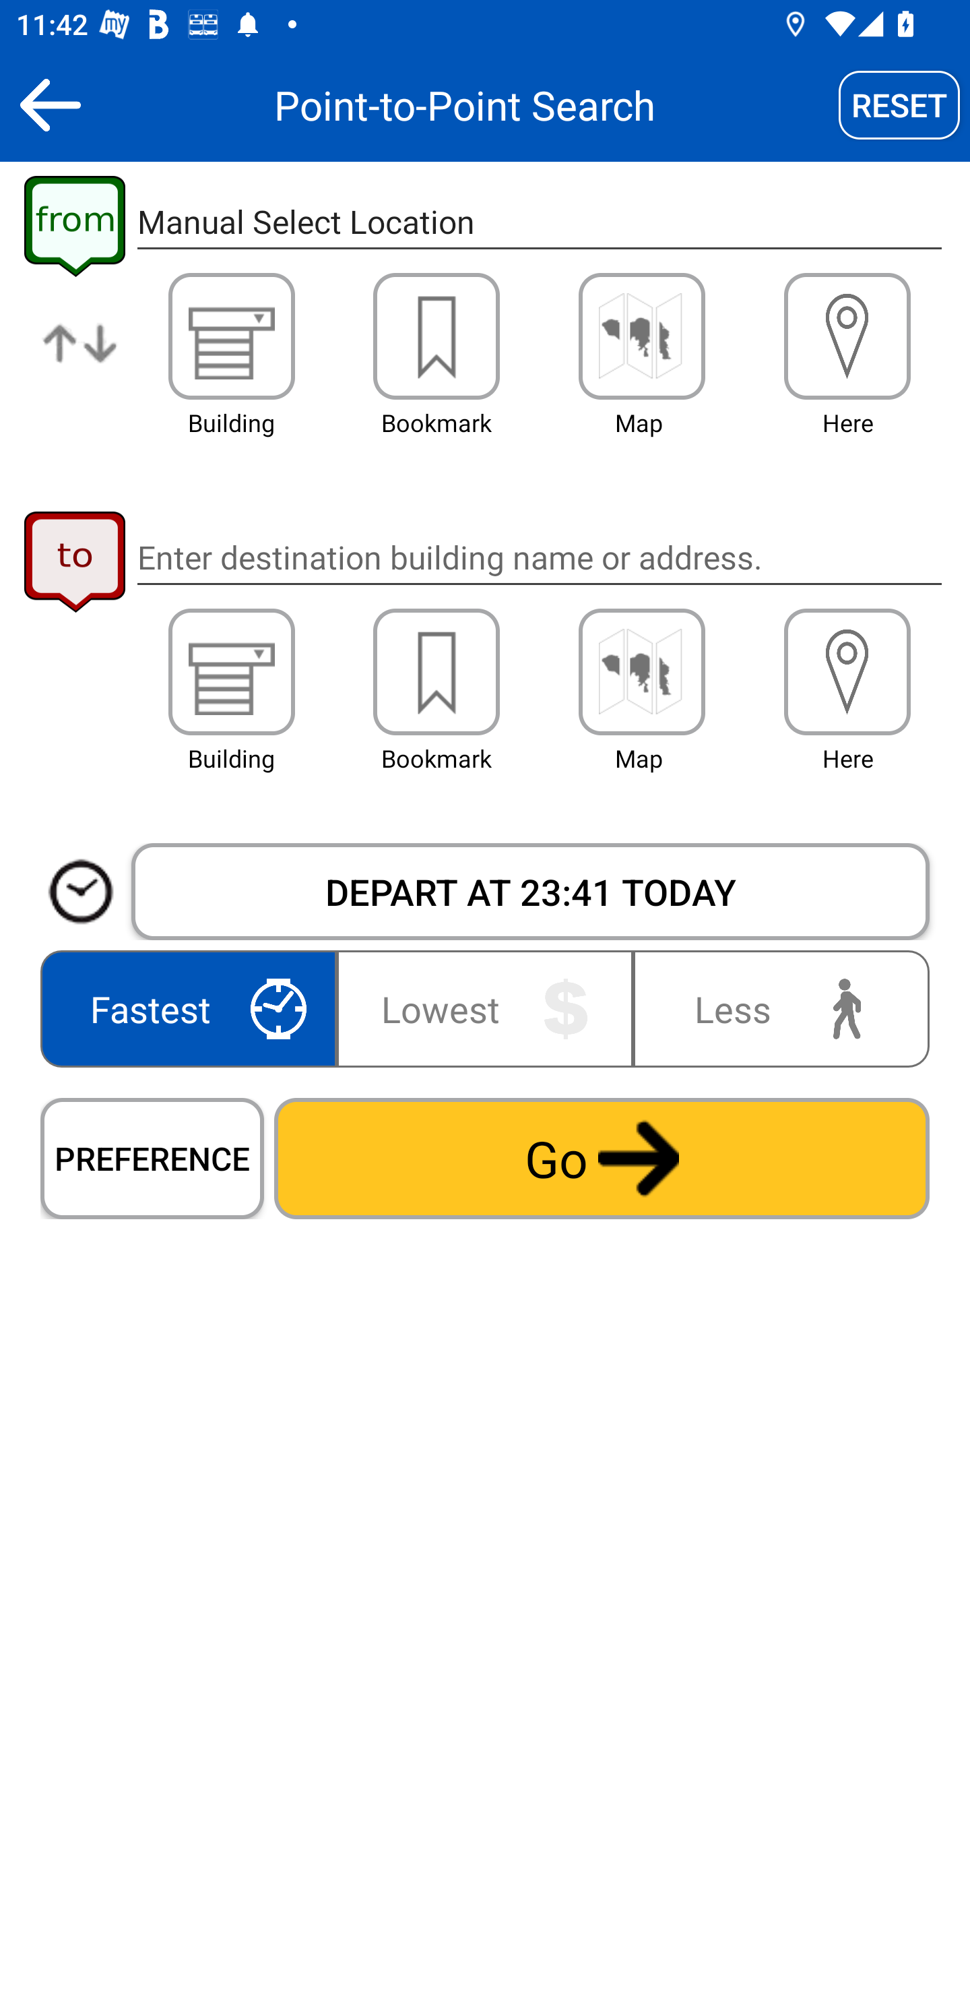  Describe the element at coordinates (641, 336) in the screenshot. I see `Select location on map` at that location.